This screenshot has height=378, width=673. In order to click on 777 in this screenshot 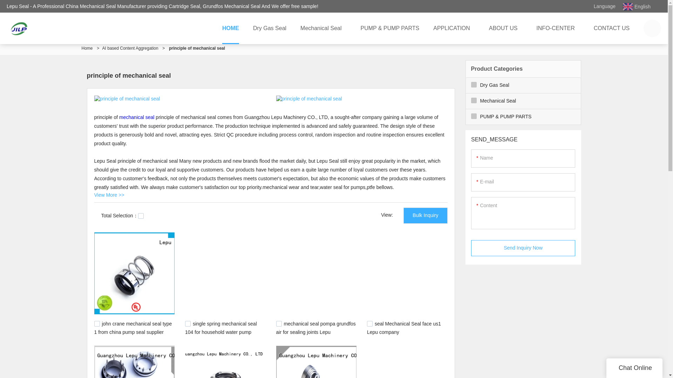, I will do `click(369, 323)`.